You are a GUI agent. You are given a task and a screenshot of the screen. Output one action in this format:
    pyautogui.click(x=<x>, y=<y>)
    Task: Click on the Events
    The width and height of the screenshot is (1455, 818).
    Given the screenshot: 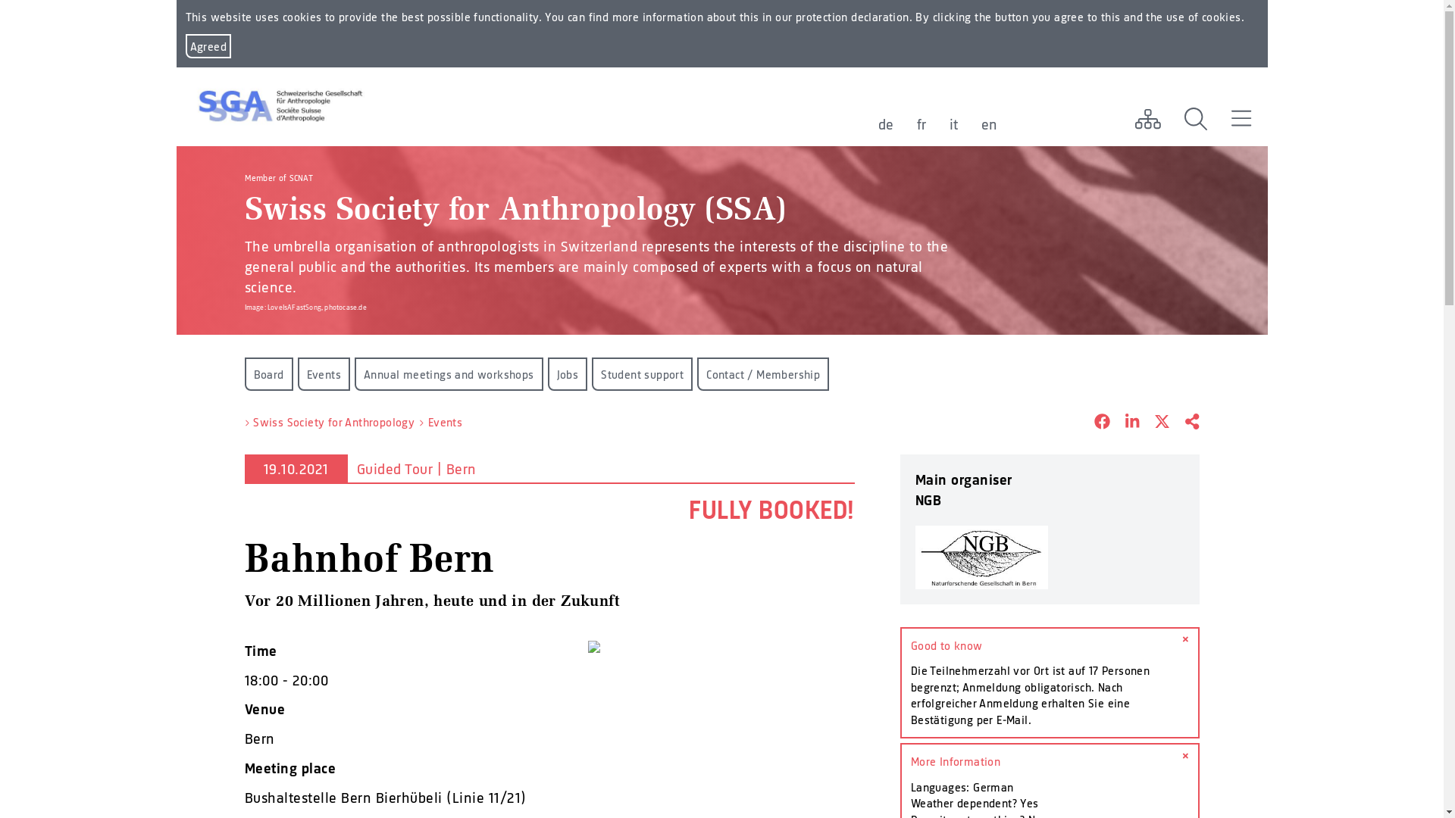 What is the action you would take?
    pyautogui.click(x=323, y=374)
    